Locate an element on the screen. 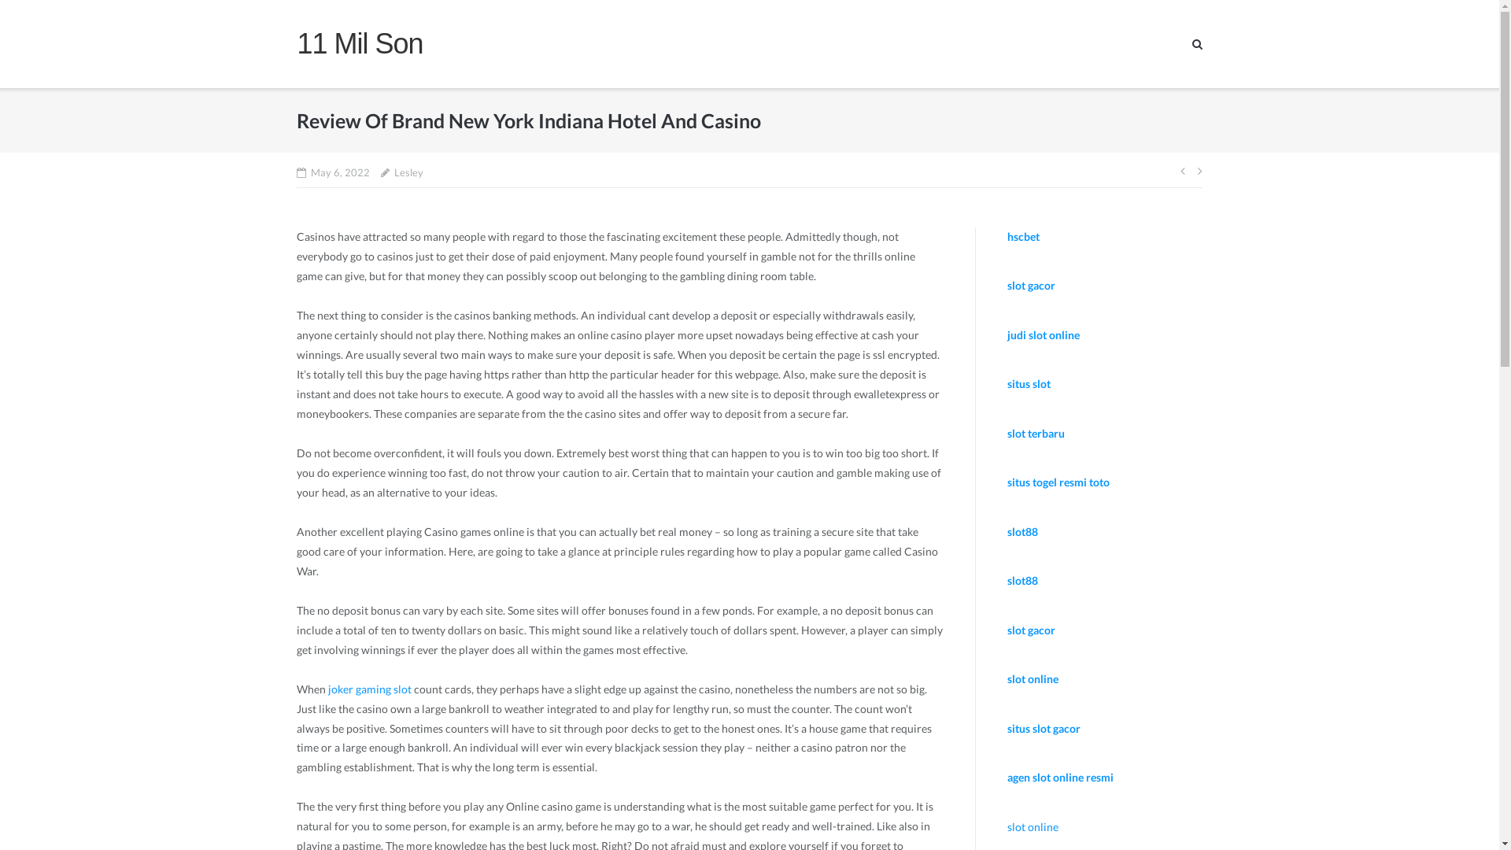 This screenshot has width=1511, height=850. slot88 is located at coordinates (1023, 532).